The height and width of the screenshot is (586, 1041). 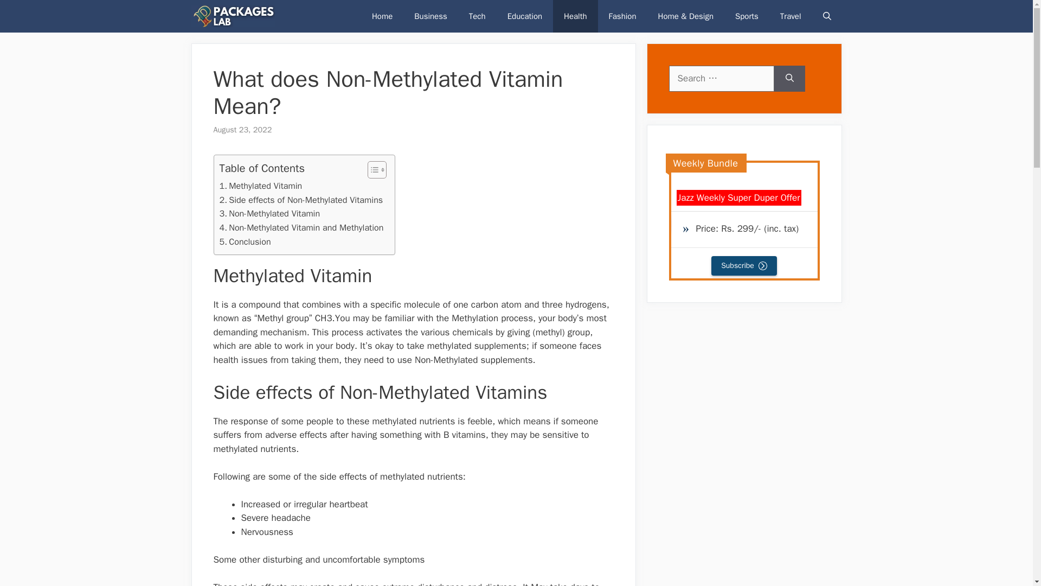 What do you see at coordinates (524, 16) in the screenshot?
I see `Education` at bounding box center [524, 16].